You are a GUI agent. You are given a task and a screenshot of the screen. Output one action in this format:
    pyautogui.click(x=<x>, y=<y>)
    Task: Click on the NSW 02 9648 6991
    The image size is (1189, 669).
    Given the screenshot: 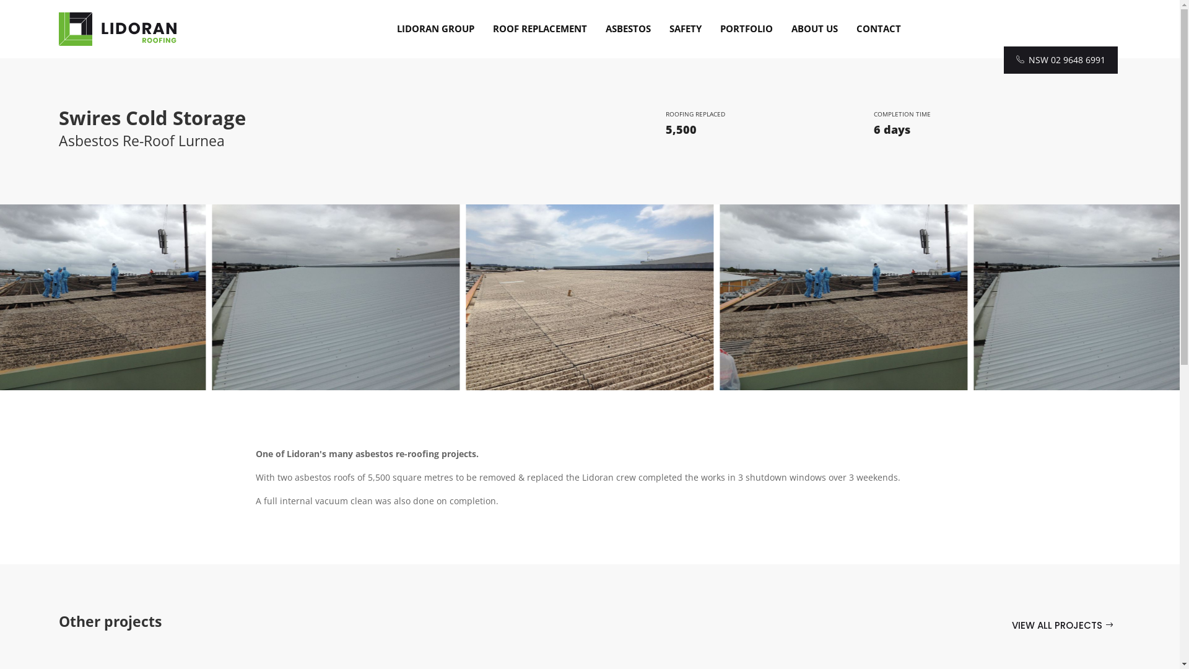 What is the action you would take?
    pyautogui.click(x=1061, y=60)
    